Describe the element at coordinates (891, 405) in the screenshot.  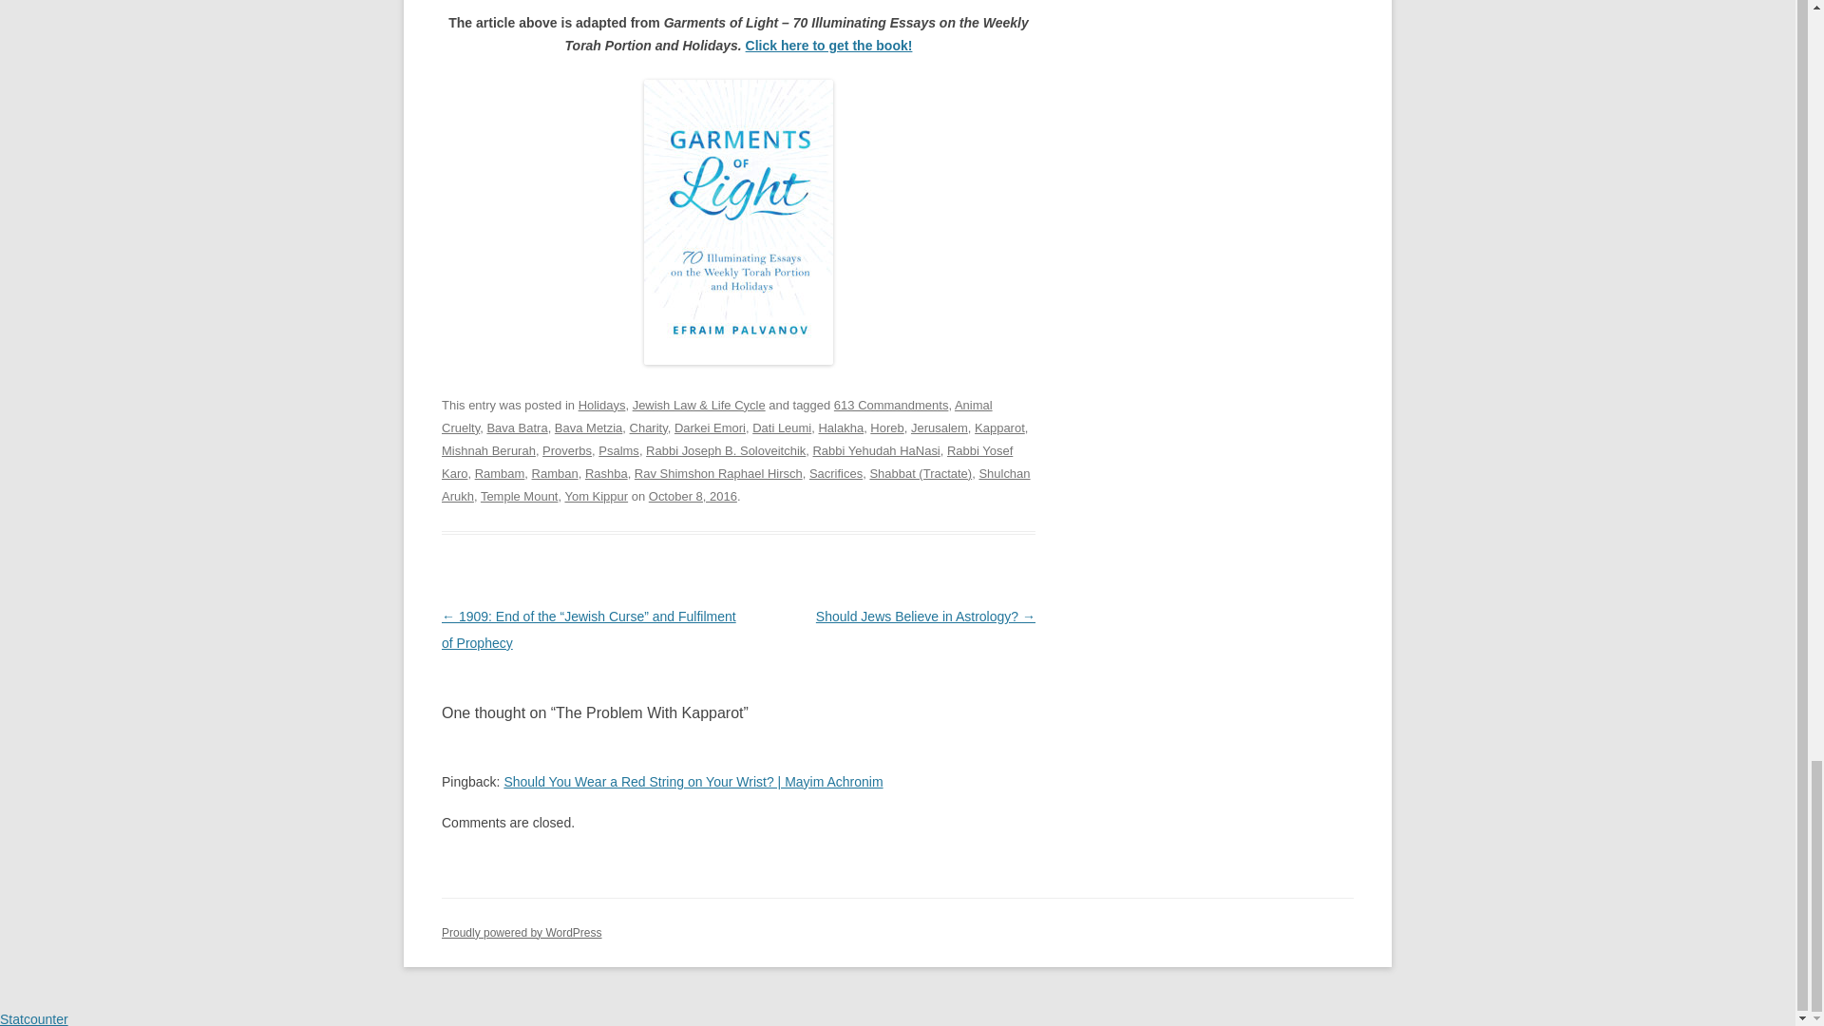
I see `613 Commandments` at that location.